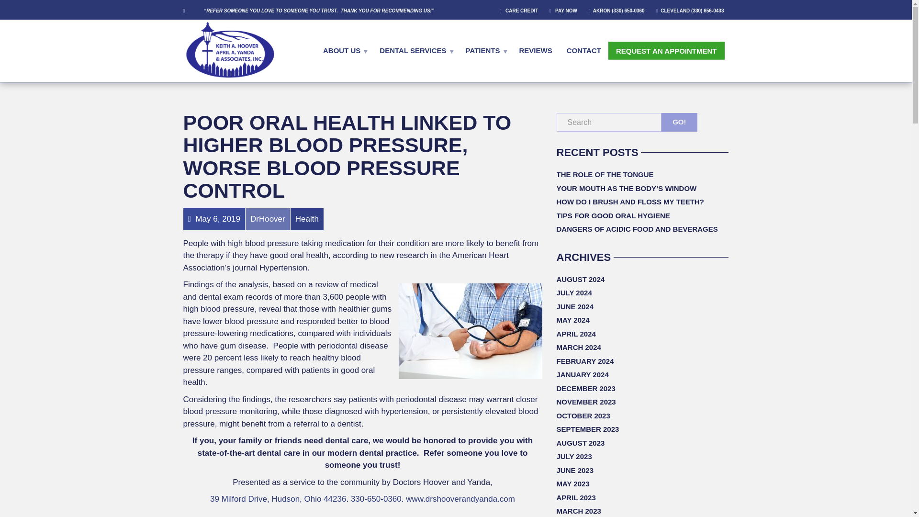 The height and width of the screenshot is (517, 919). I want to click on CONTACT, so click(584, 50).